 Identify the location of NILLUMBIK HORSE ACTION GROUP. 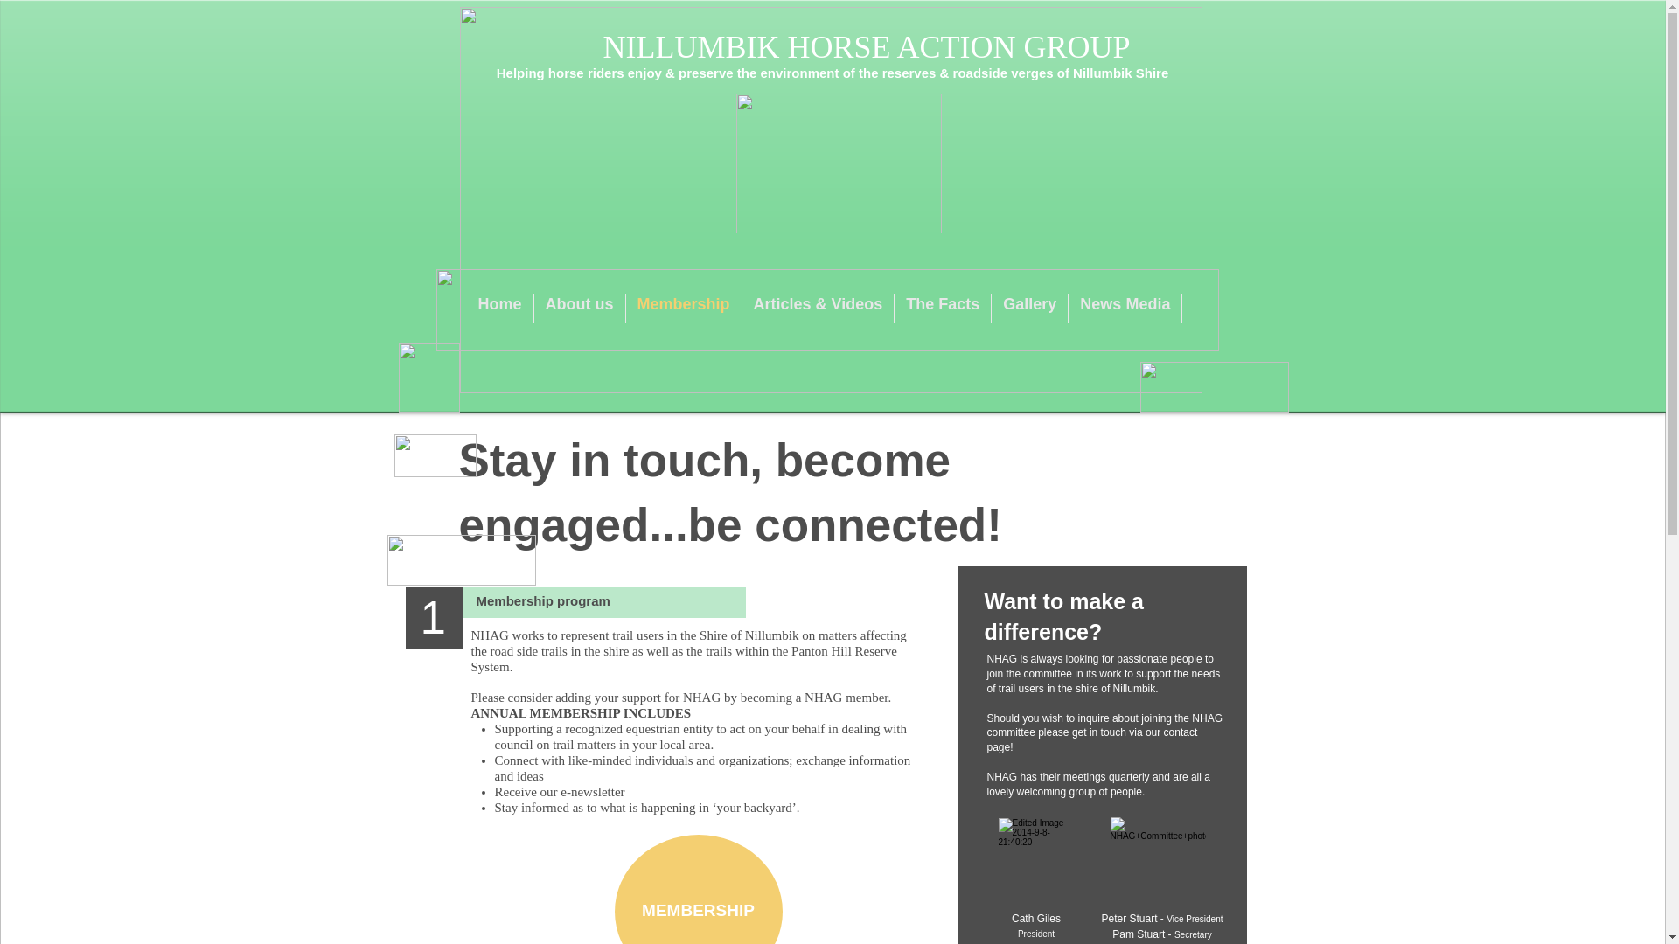
(867, 47).